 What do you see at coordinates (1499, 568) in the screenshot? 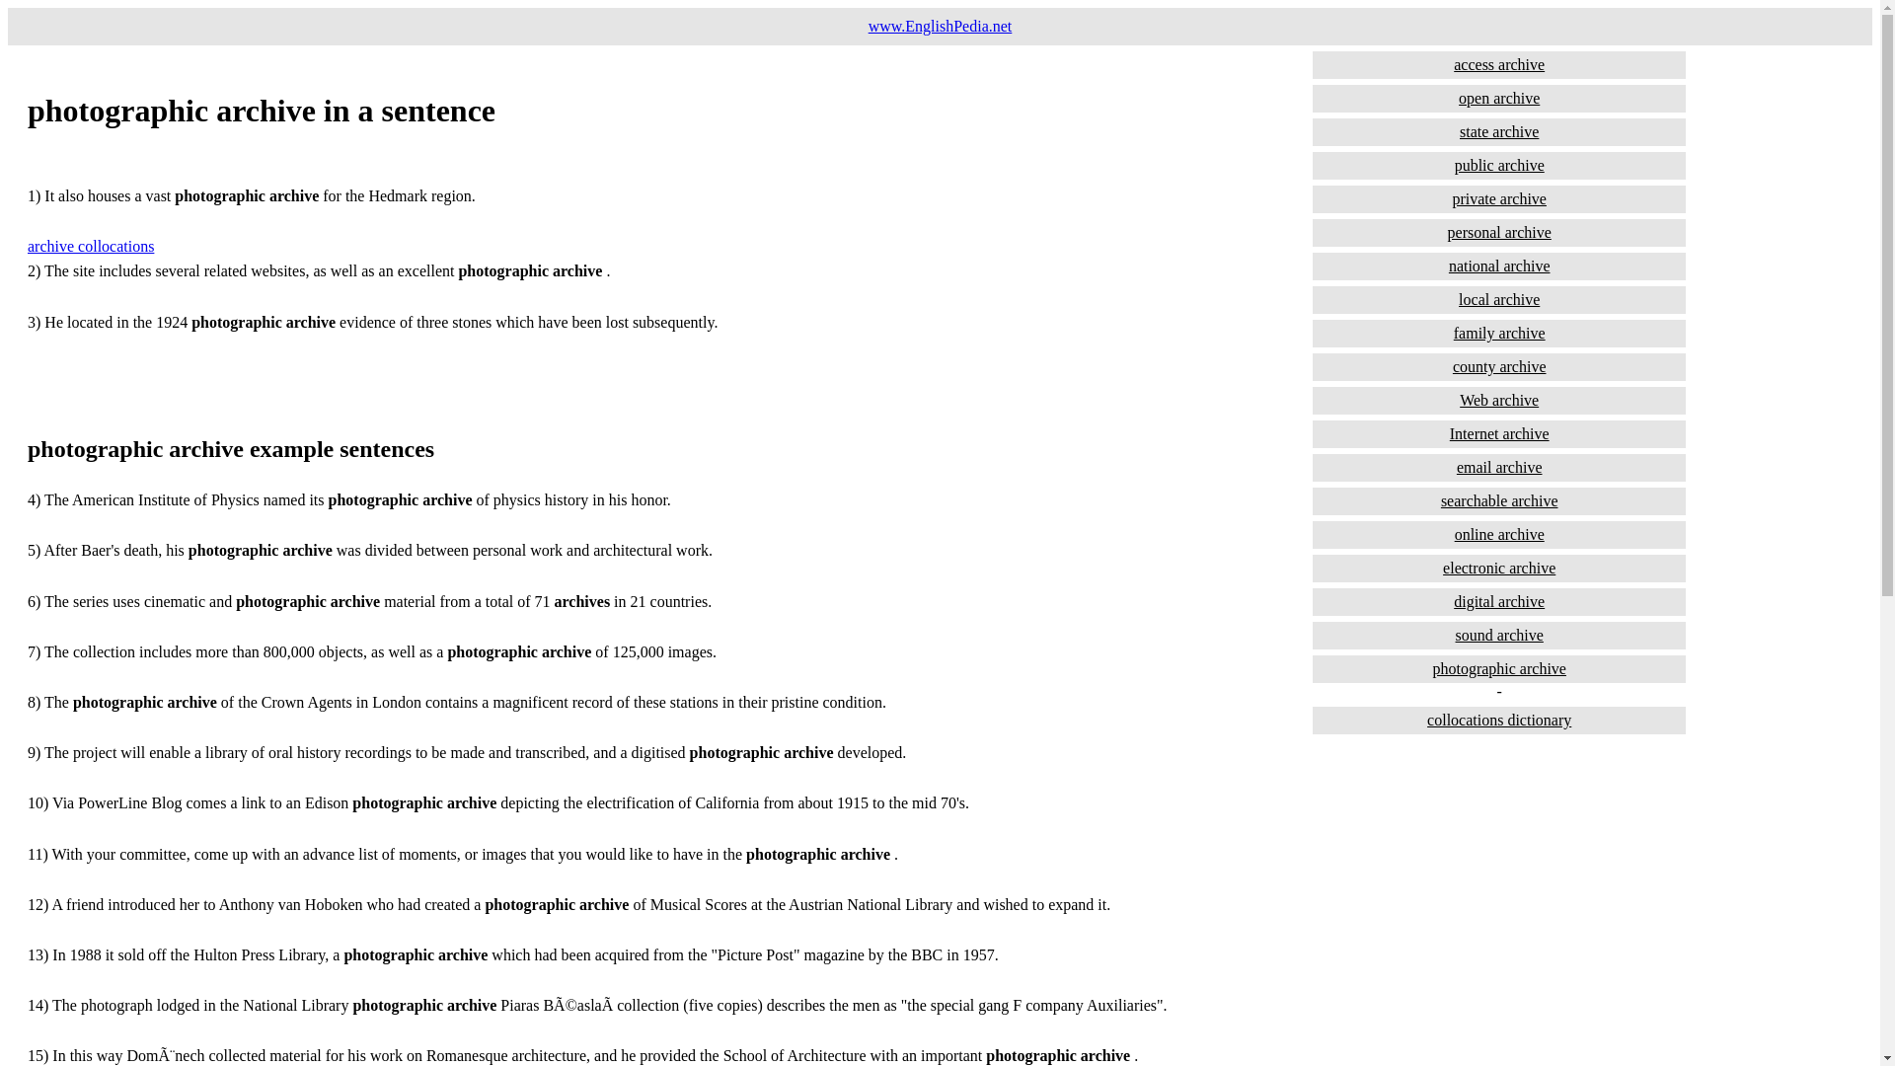
I see `electronic archive in a sentence` at bounding box center [1499, 568].